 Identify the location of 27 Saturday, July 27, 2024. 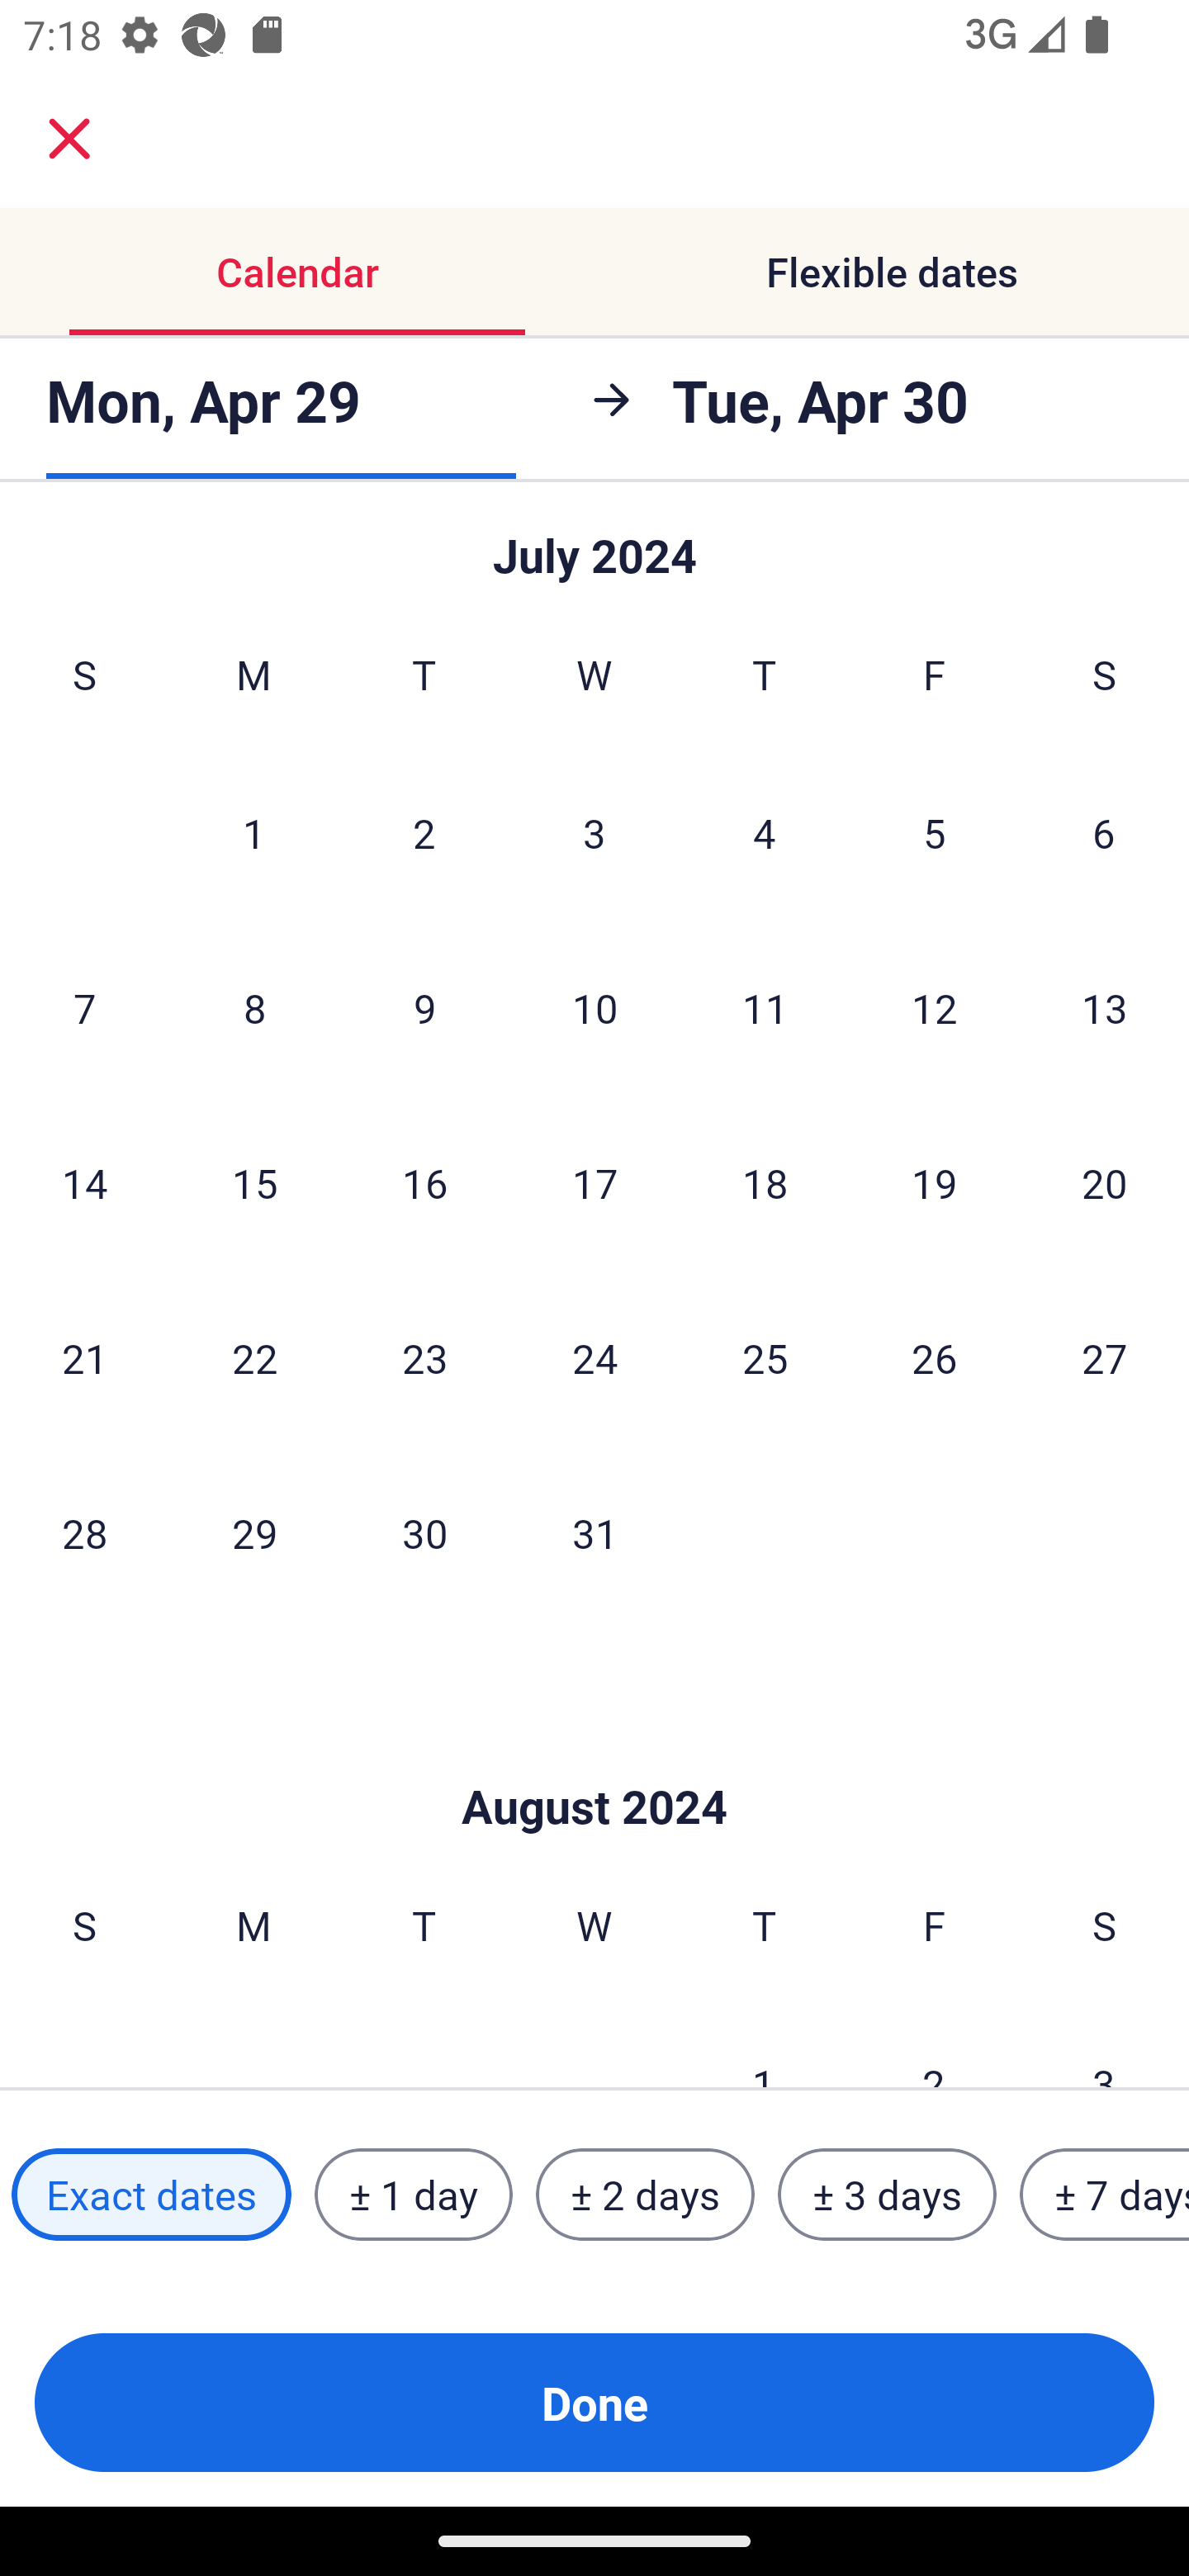
(1105, 1357).